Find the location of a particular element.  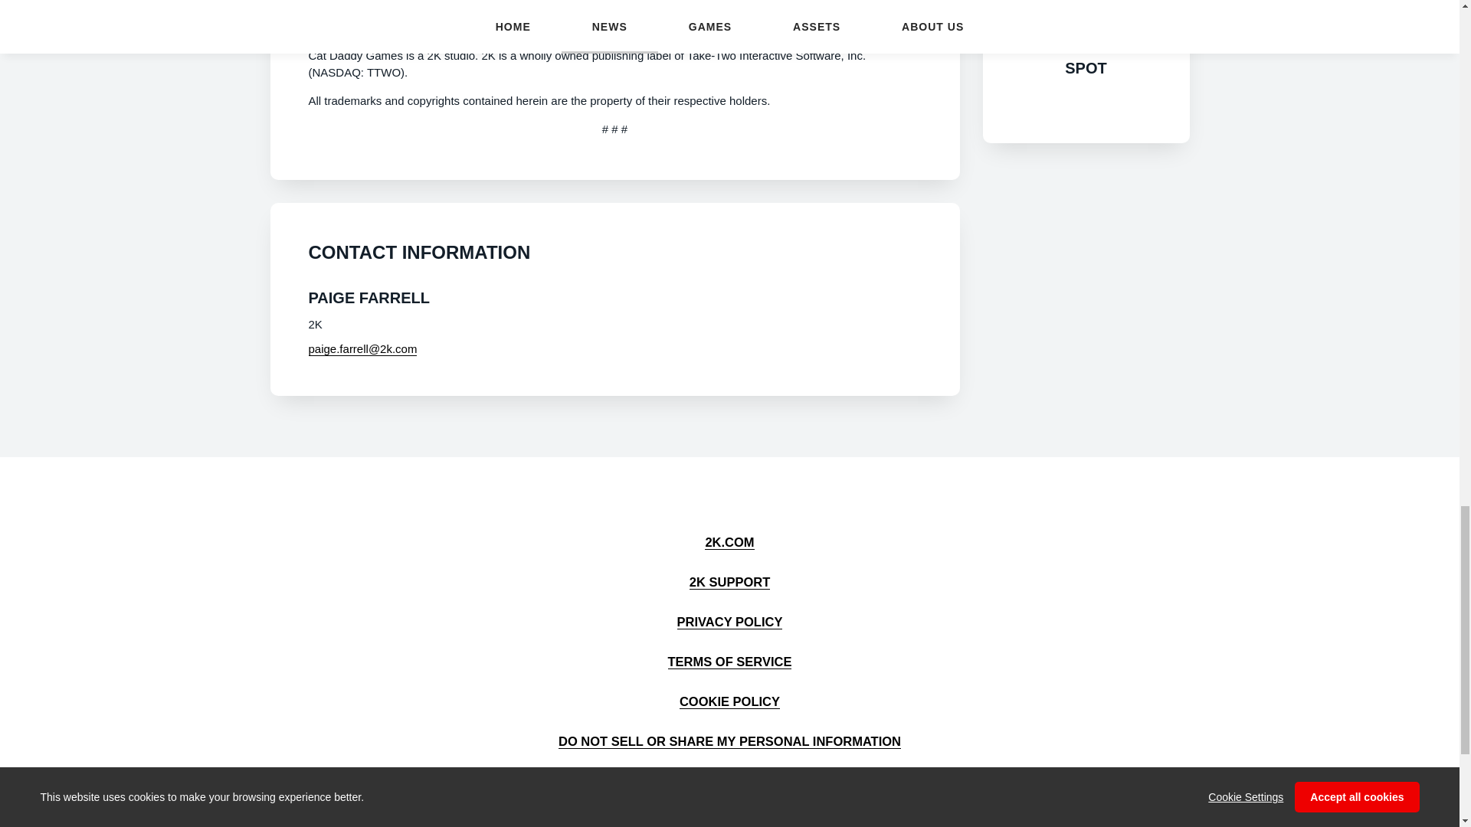

DO NOT SELL OR SHARE MY PERSONAL INFORMATION is located at coordinates (729, 741).